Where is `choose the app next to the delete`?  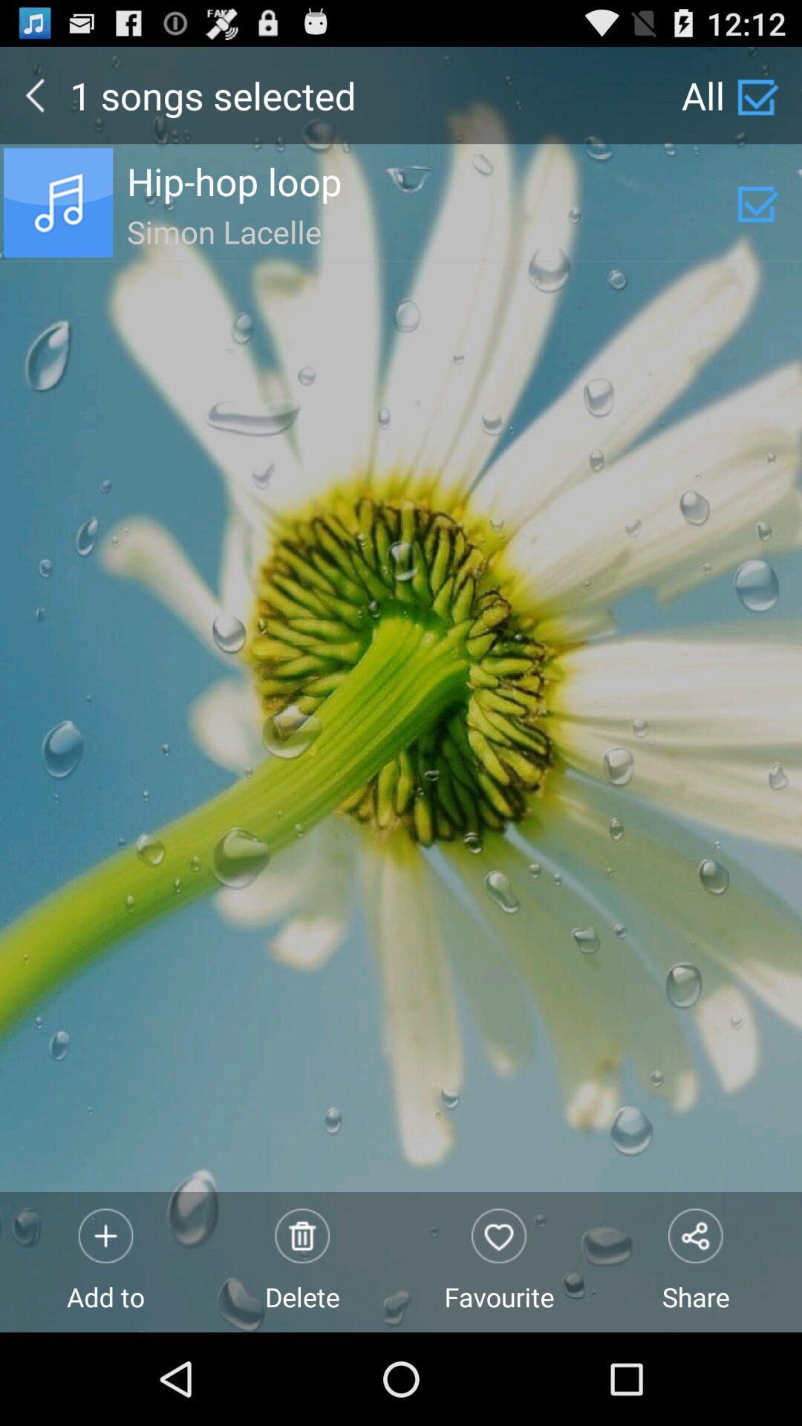 choose the app next to the delete is located at coordinates (105, 1261).